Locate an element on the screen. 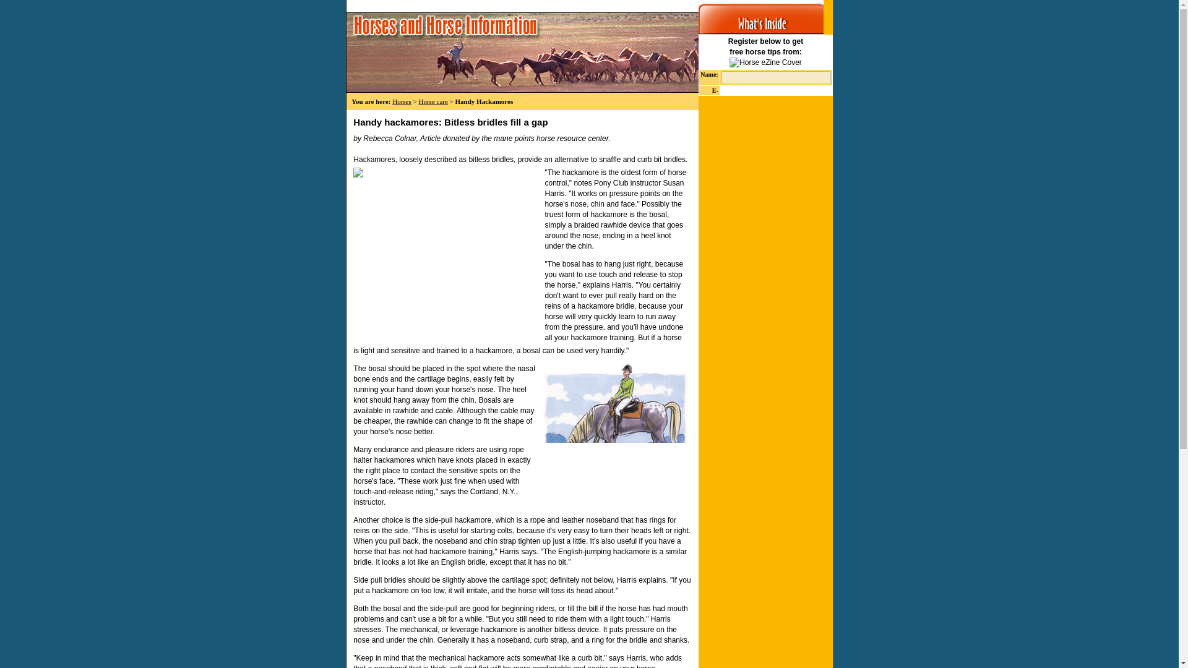  Advertisement is located at coordinates (445, 245).